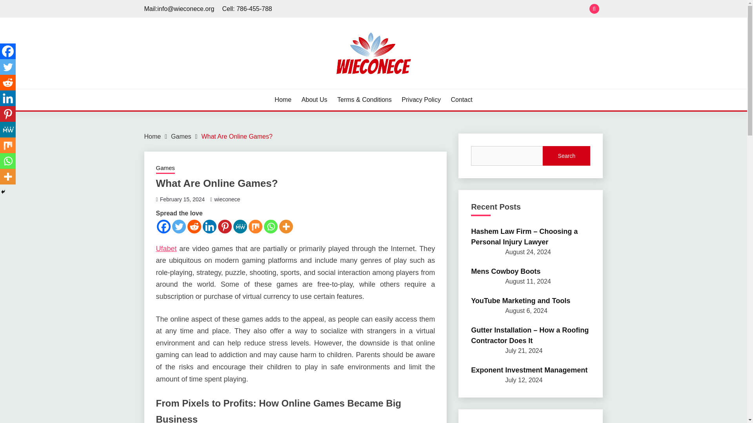 The image size is (753, 423). I want to click on Whatsapp, so click(270, 226).